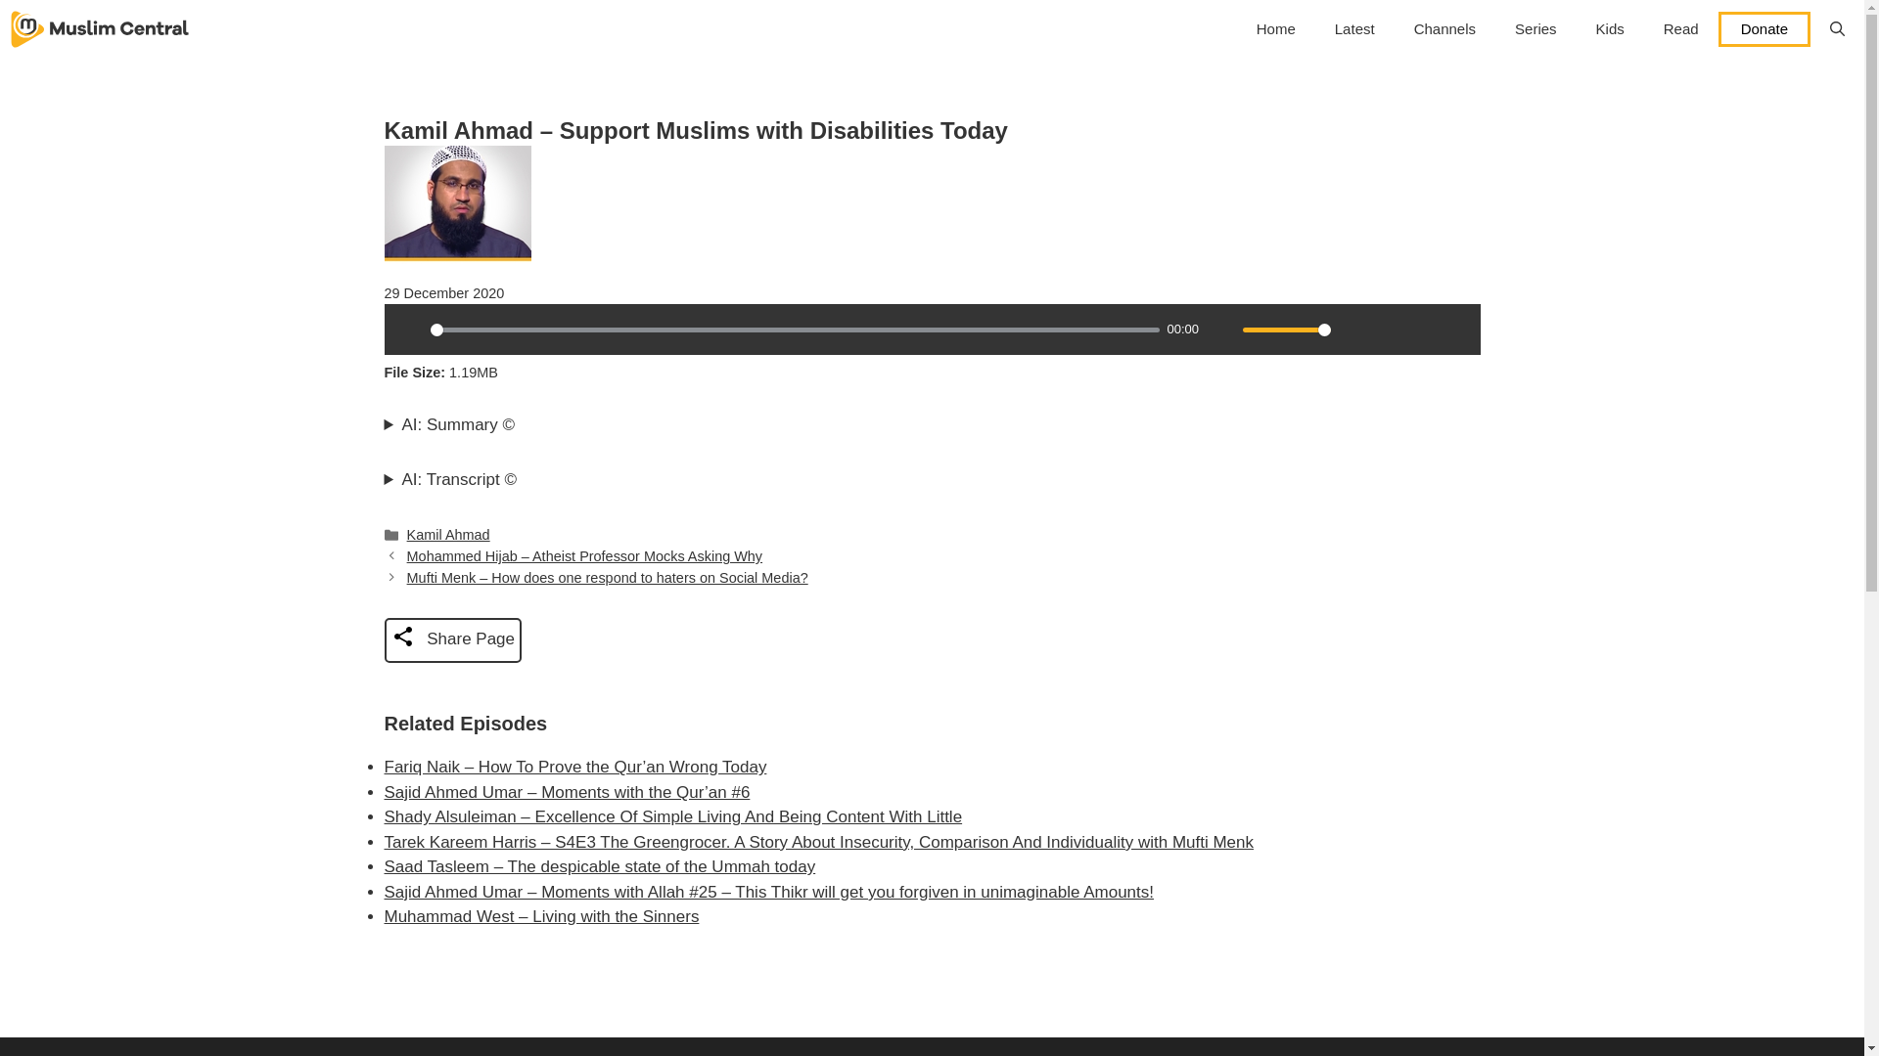  I want to click on Download, so click(1388, 329).